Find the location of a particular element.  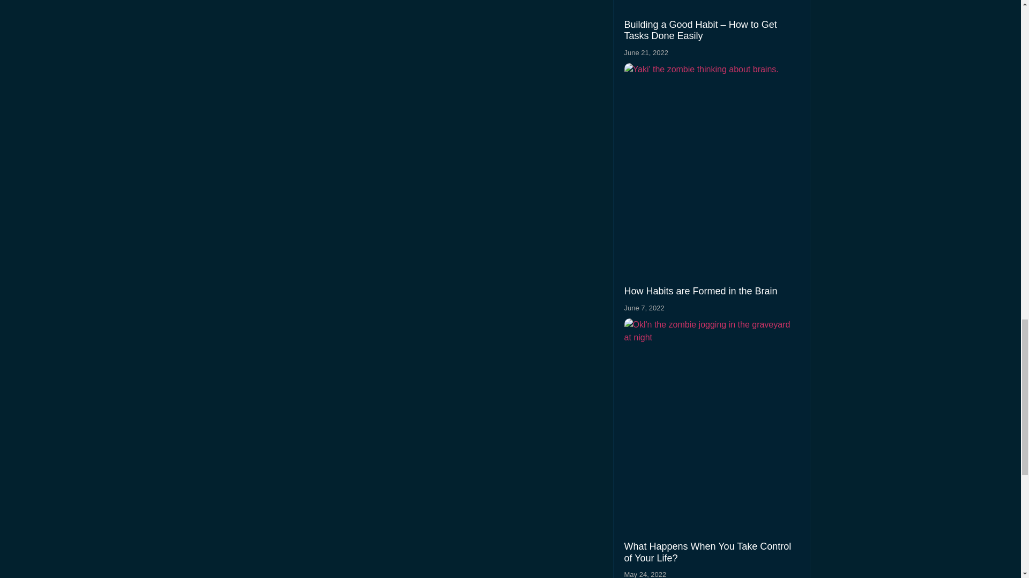

How Habits are Formed in the Brain is located at coordinates (700, 291).